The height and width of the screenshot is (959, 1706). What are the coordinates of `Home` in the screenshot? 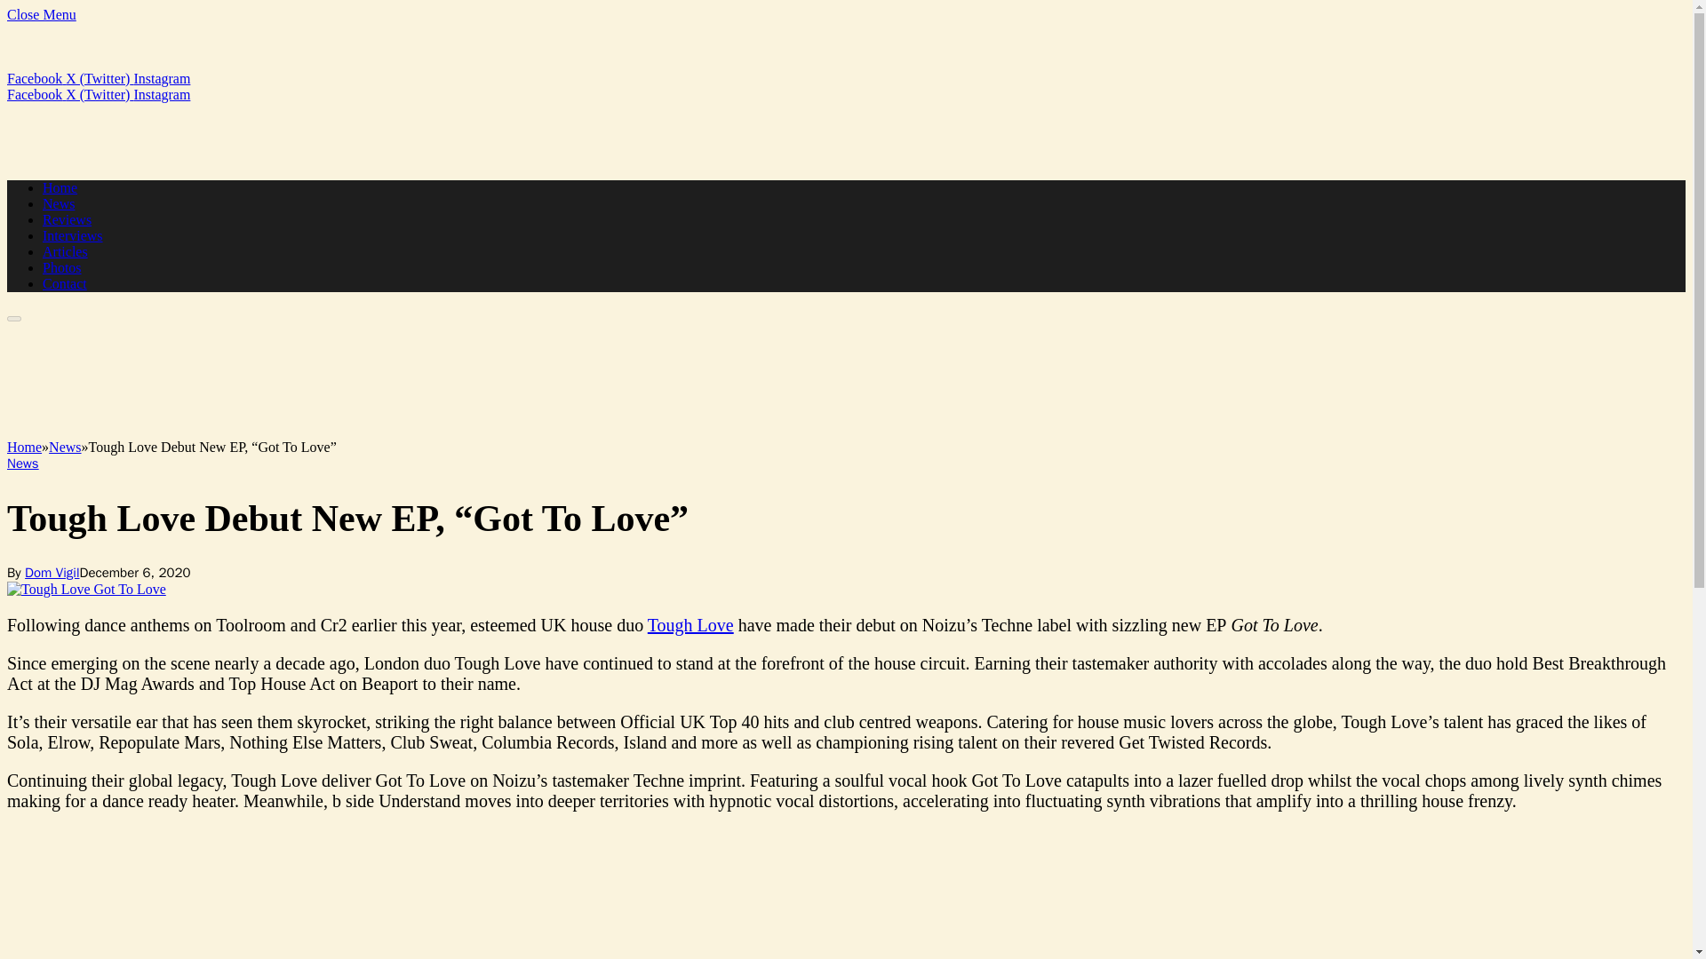 It's located at (60, 188).